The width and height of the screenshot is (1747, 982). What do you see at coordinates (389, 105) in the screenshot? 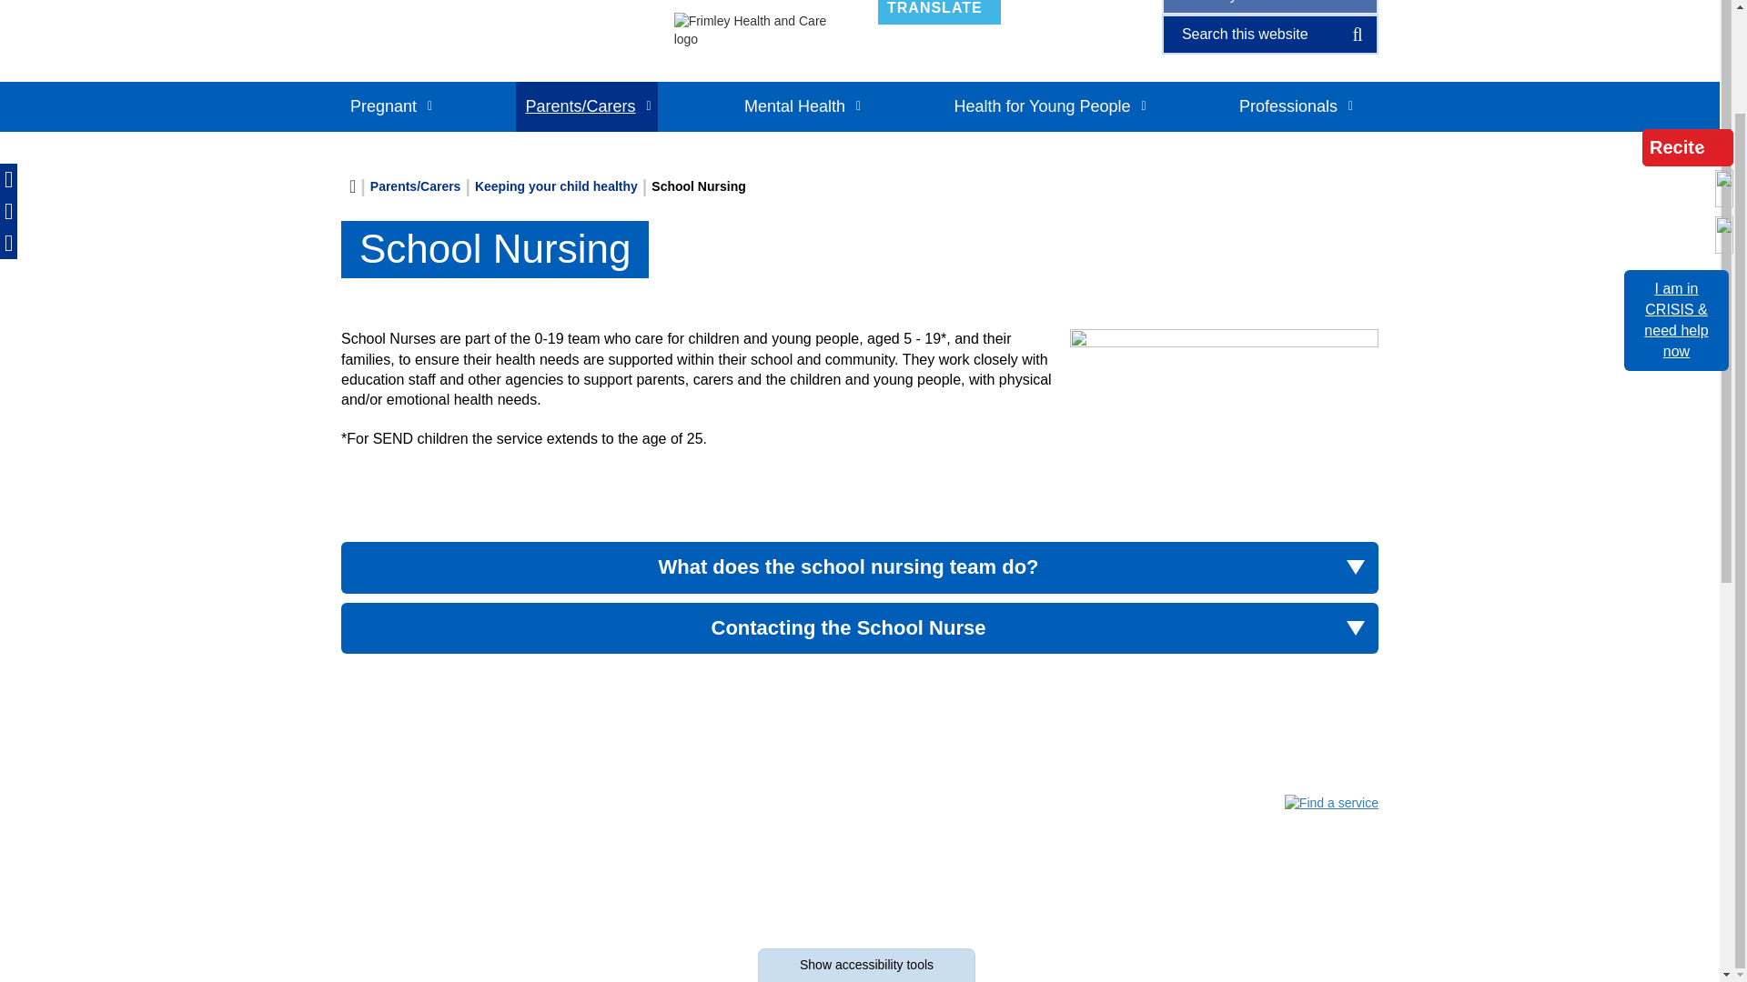
I see `Search` at bounding box center [389, 105].